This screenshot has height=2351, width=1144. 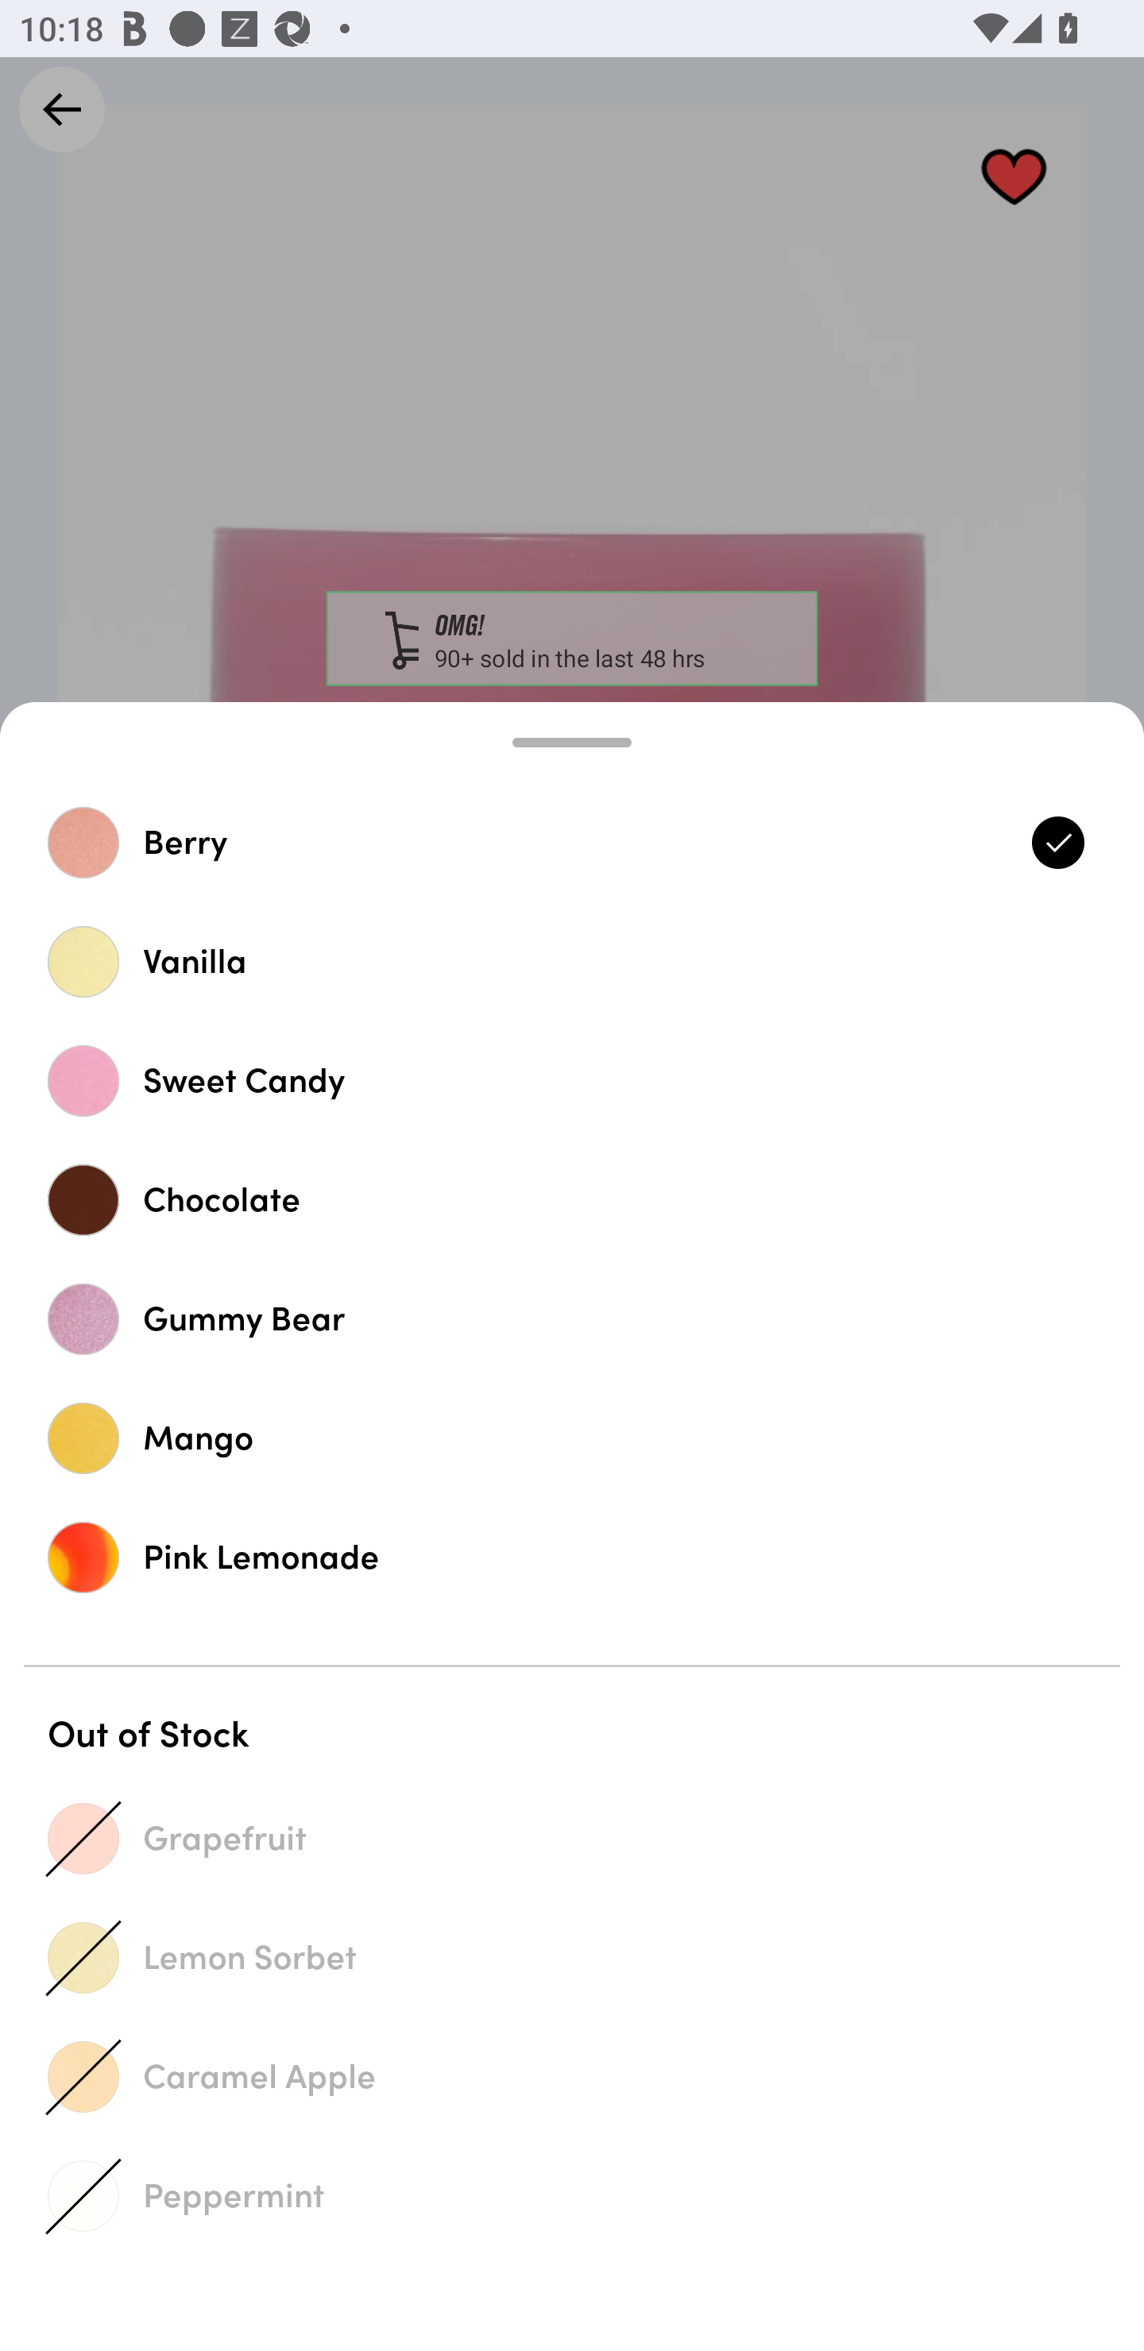 What do you see at coordinates (572, 1557) in the screenshot?
I see `Pink Lemonade` at bounding box center [572, 1557].